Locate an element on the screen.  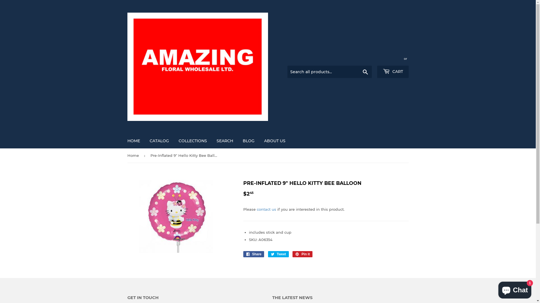
Shopify online store chat is located at coordinates (515, 289).